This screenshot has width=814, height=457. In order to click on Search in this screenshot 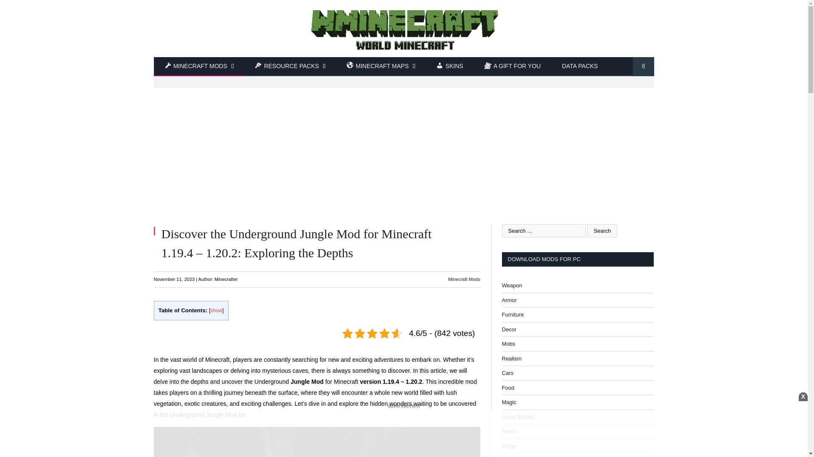, I will do `click(602, 231)`.